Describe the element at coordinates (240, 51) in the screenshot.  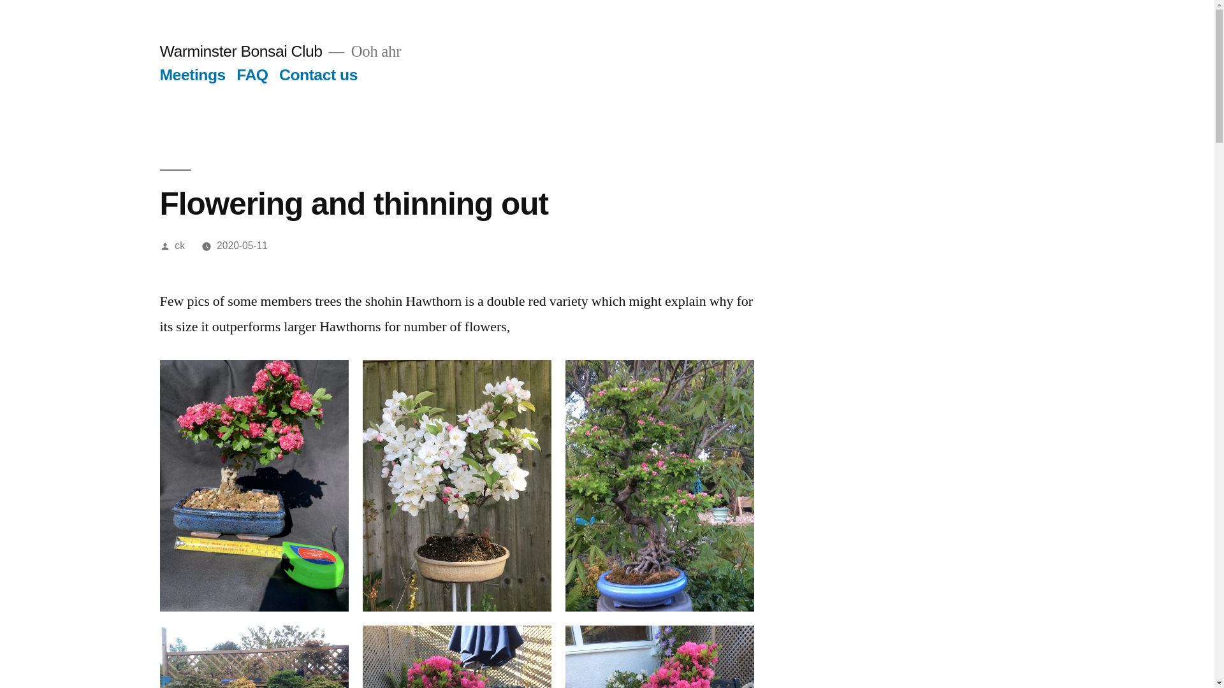
I see `Warminster Bonsai Club` at that location.